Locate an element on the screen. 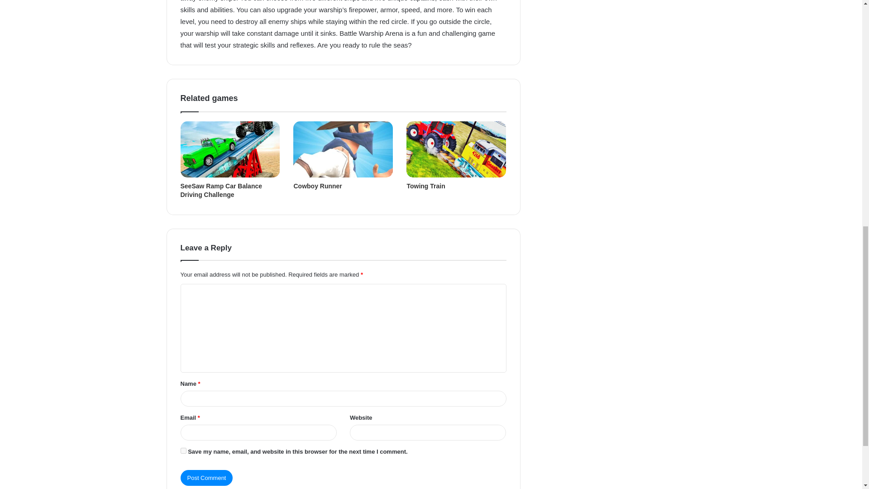  Cowboy Runner is located at coordinates (317, 186).